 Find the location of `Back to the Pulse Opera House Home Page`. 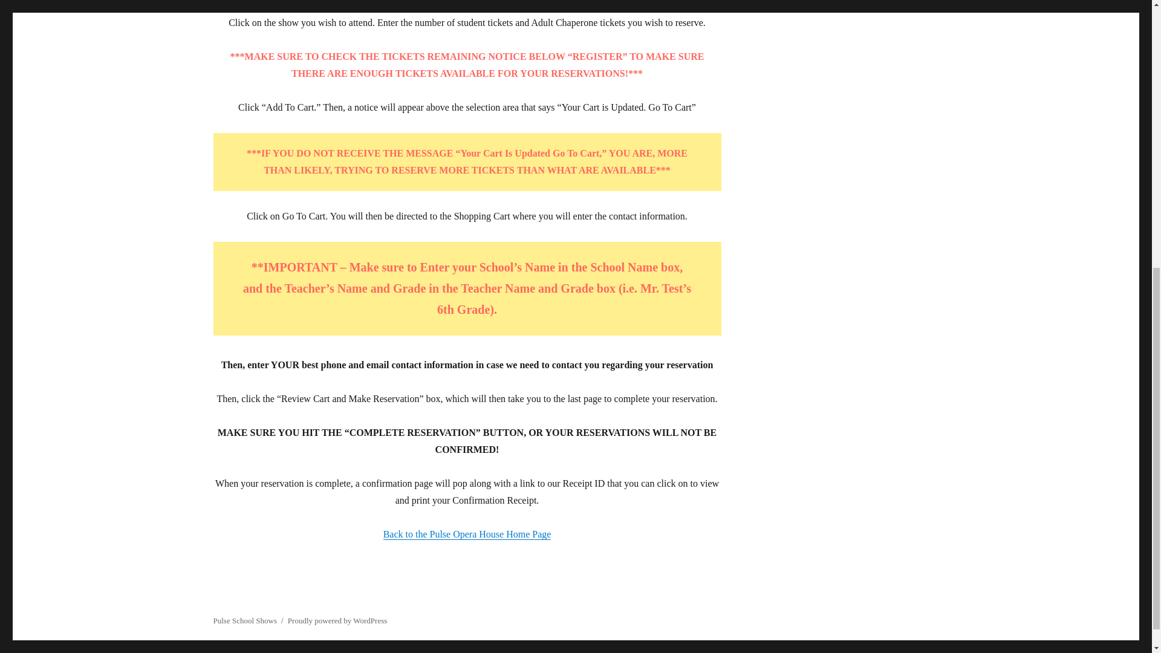

Back to the Pulse Opera House Home Page is located at coordinates (467, 534).